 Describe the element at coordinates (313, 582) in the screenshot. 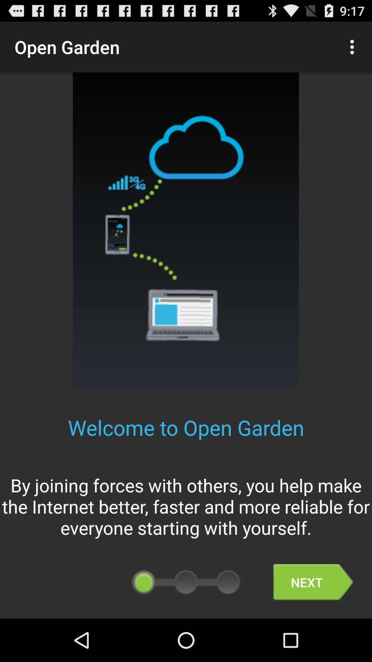

I see `press the icon at the bottom right corner` at that location.